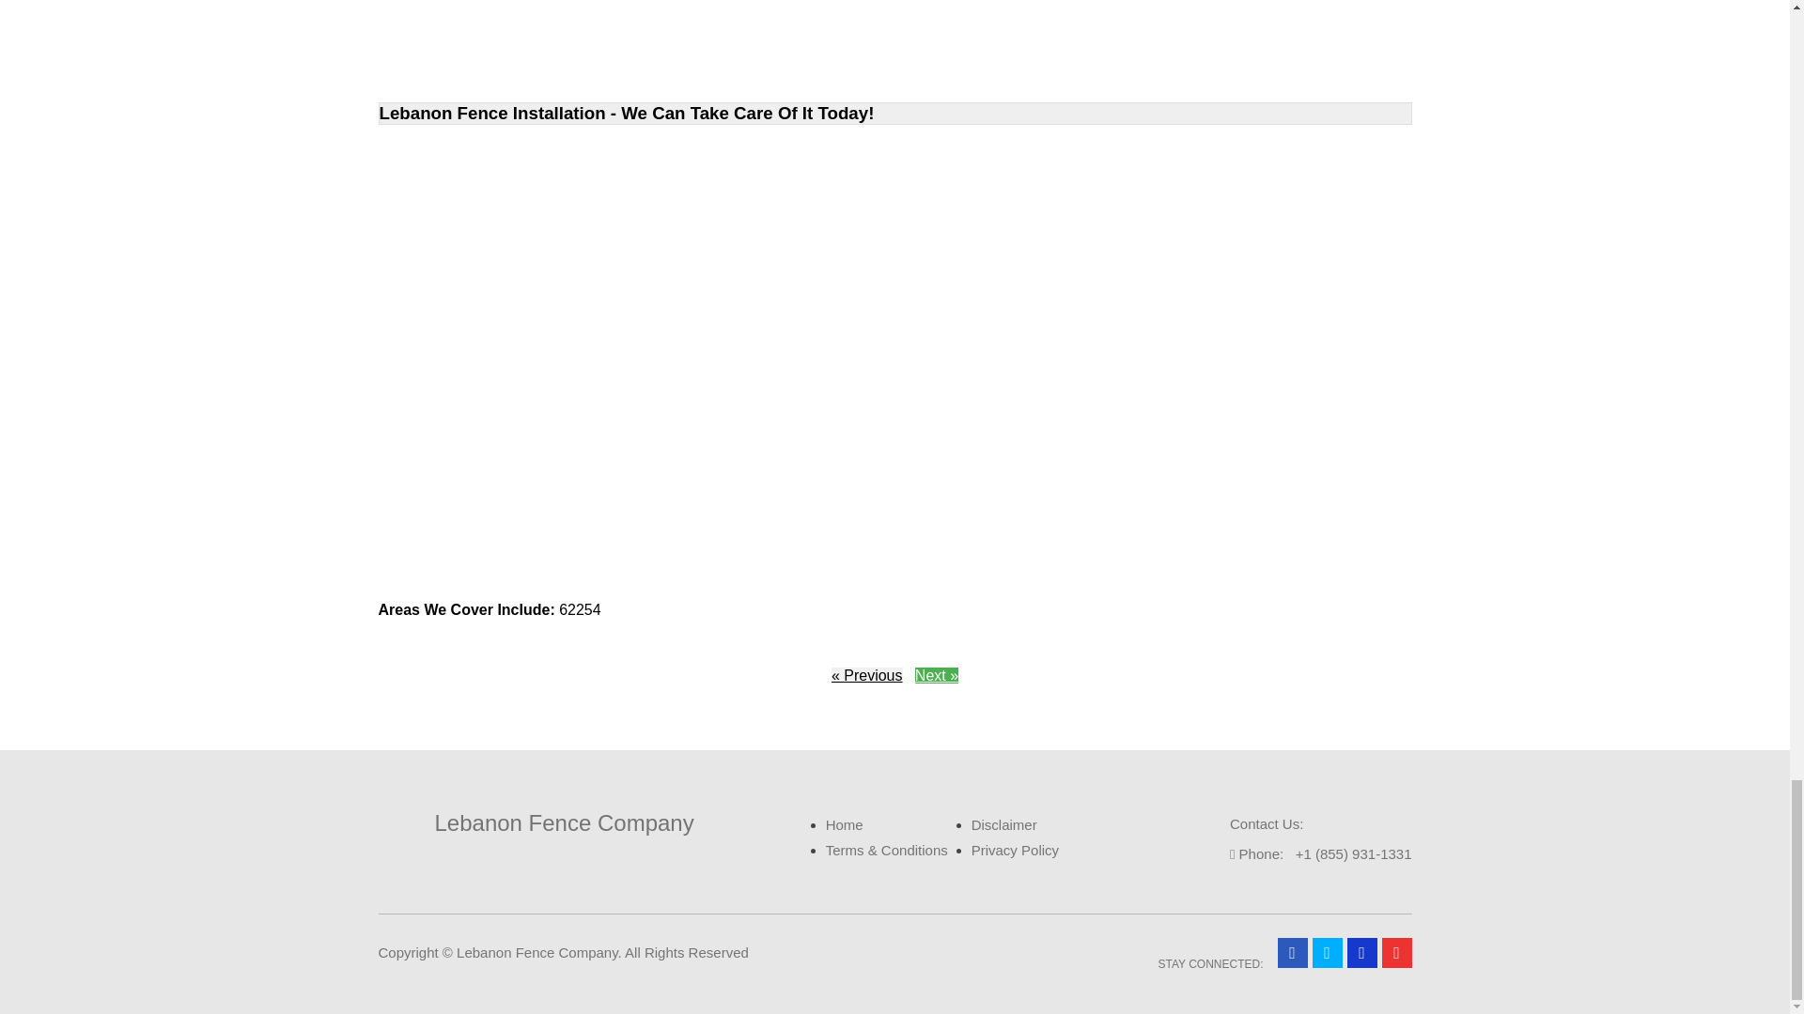  I want to click on Lebanon Fence Company, so click(535, 822).